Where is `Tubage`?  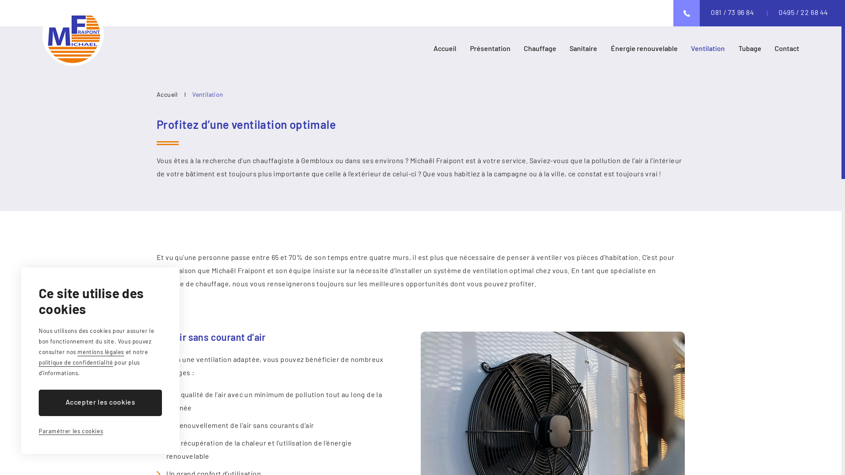 Tubage is located at coordinates (750, 48).